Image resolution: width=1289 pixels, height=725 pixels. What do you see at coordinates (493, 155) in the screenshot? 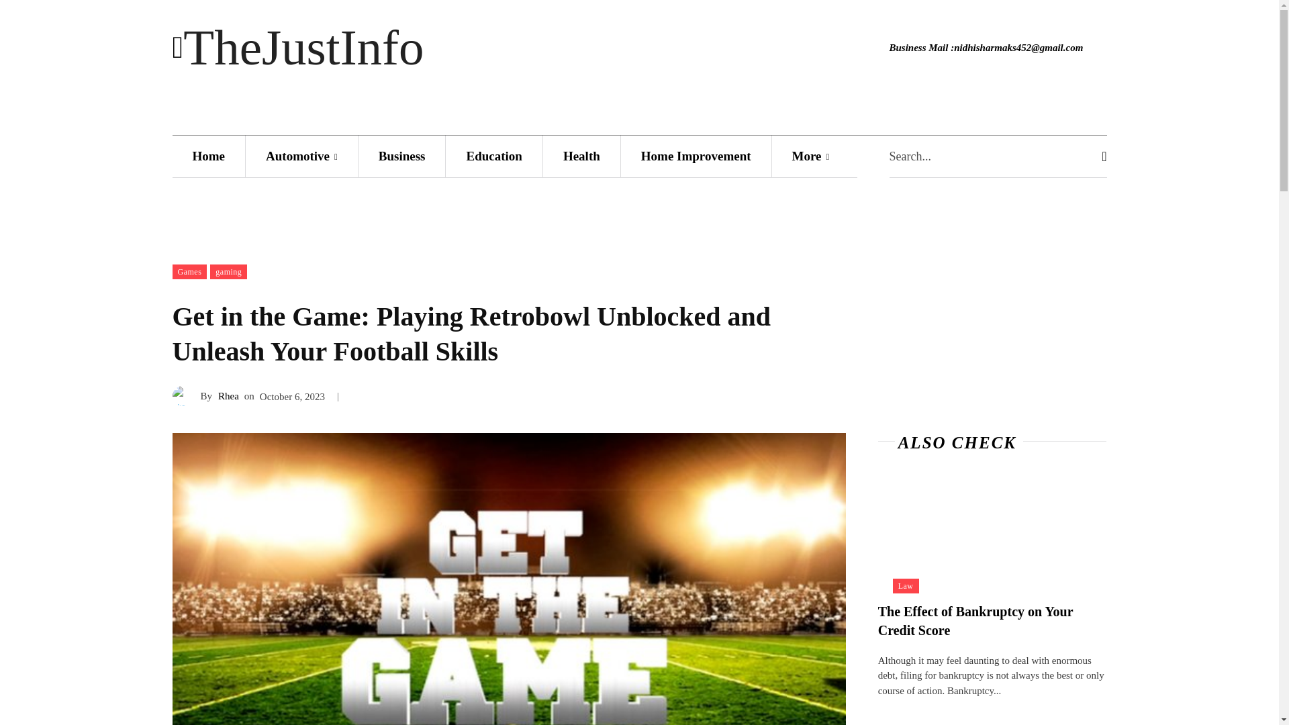
I see `Education` at bounding box center [493, 155].